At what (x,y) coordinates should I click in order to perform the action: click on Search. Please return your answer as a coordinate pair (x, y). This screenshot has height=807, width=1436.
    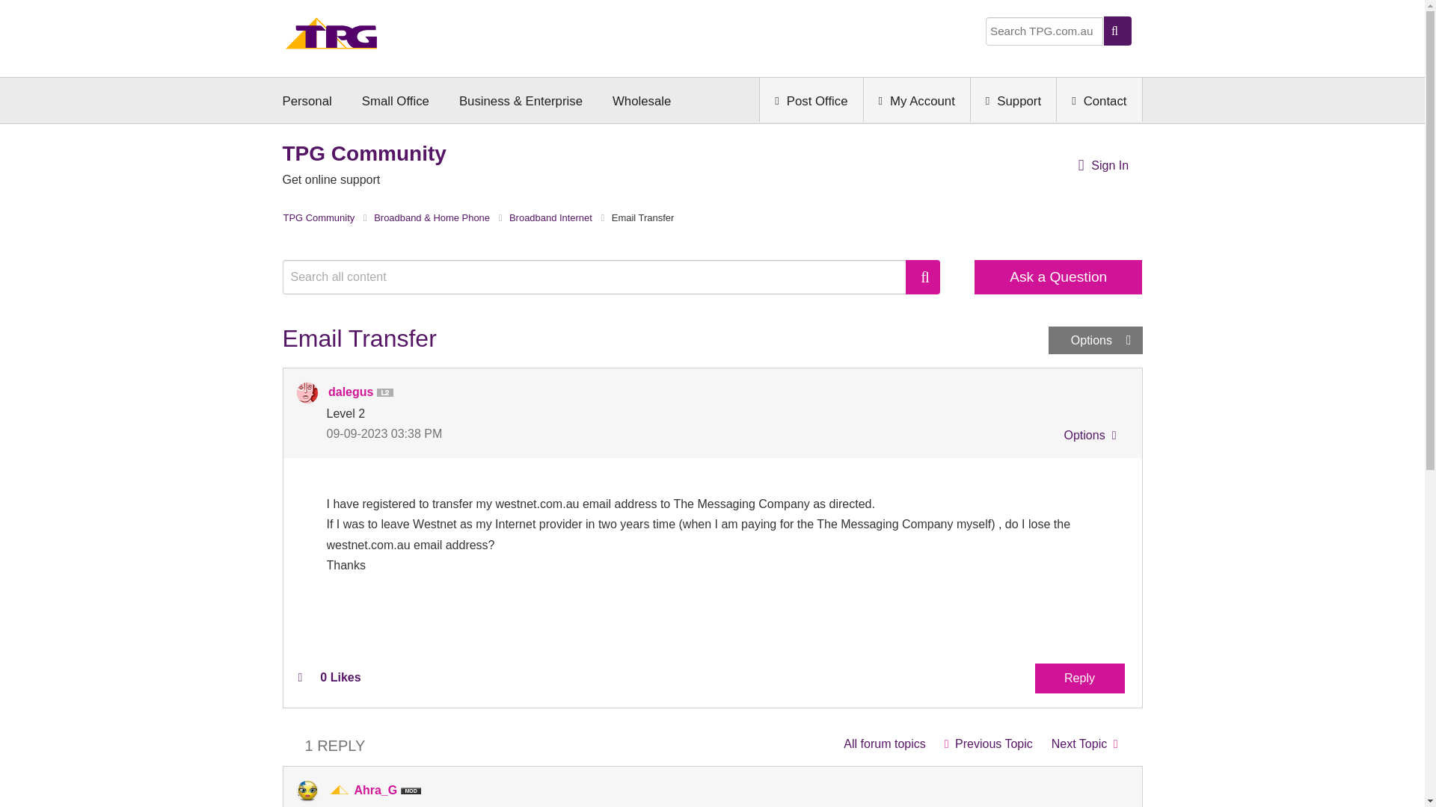
    Looking at the image, I should click on (923, 276).